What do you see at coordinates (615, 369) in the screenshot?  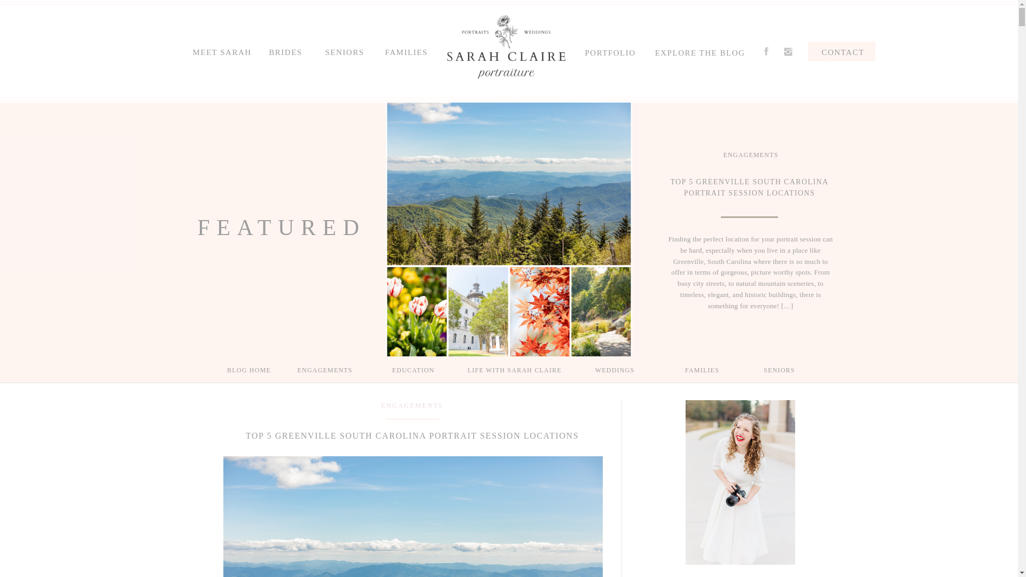 I see `WEDDINGS` at bounding box center [615, 369].